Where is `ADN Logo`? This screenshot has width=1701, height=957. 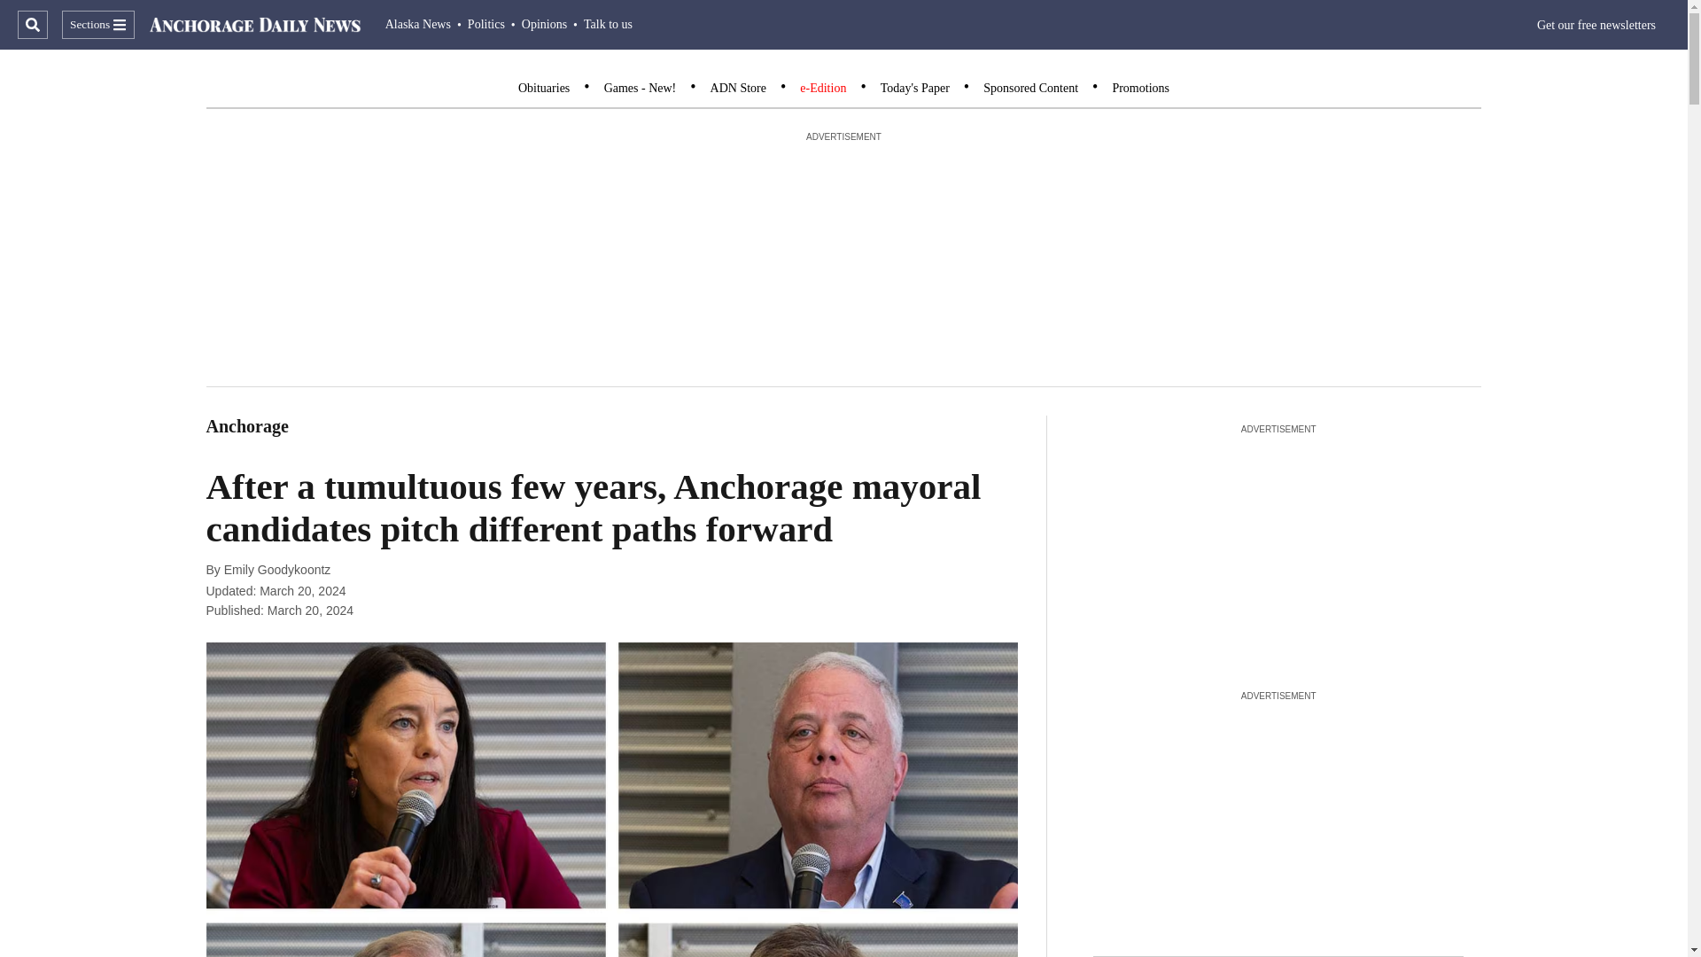
ADN Logo is located at coordinates (255, 25).